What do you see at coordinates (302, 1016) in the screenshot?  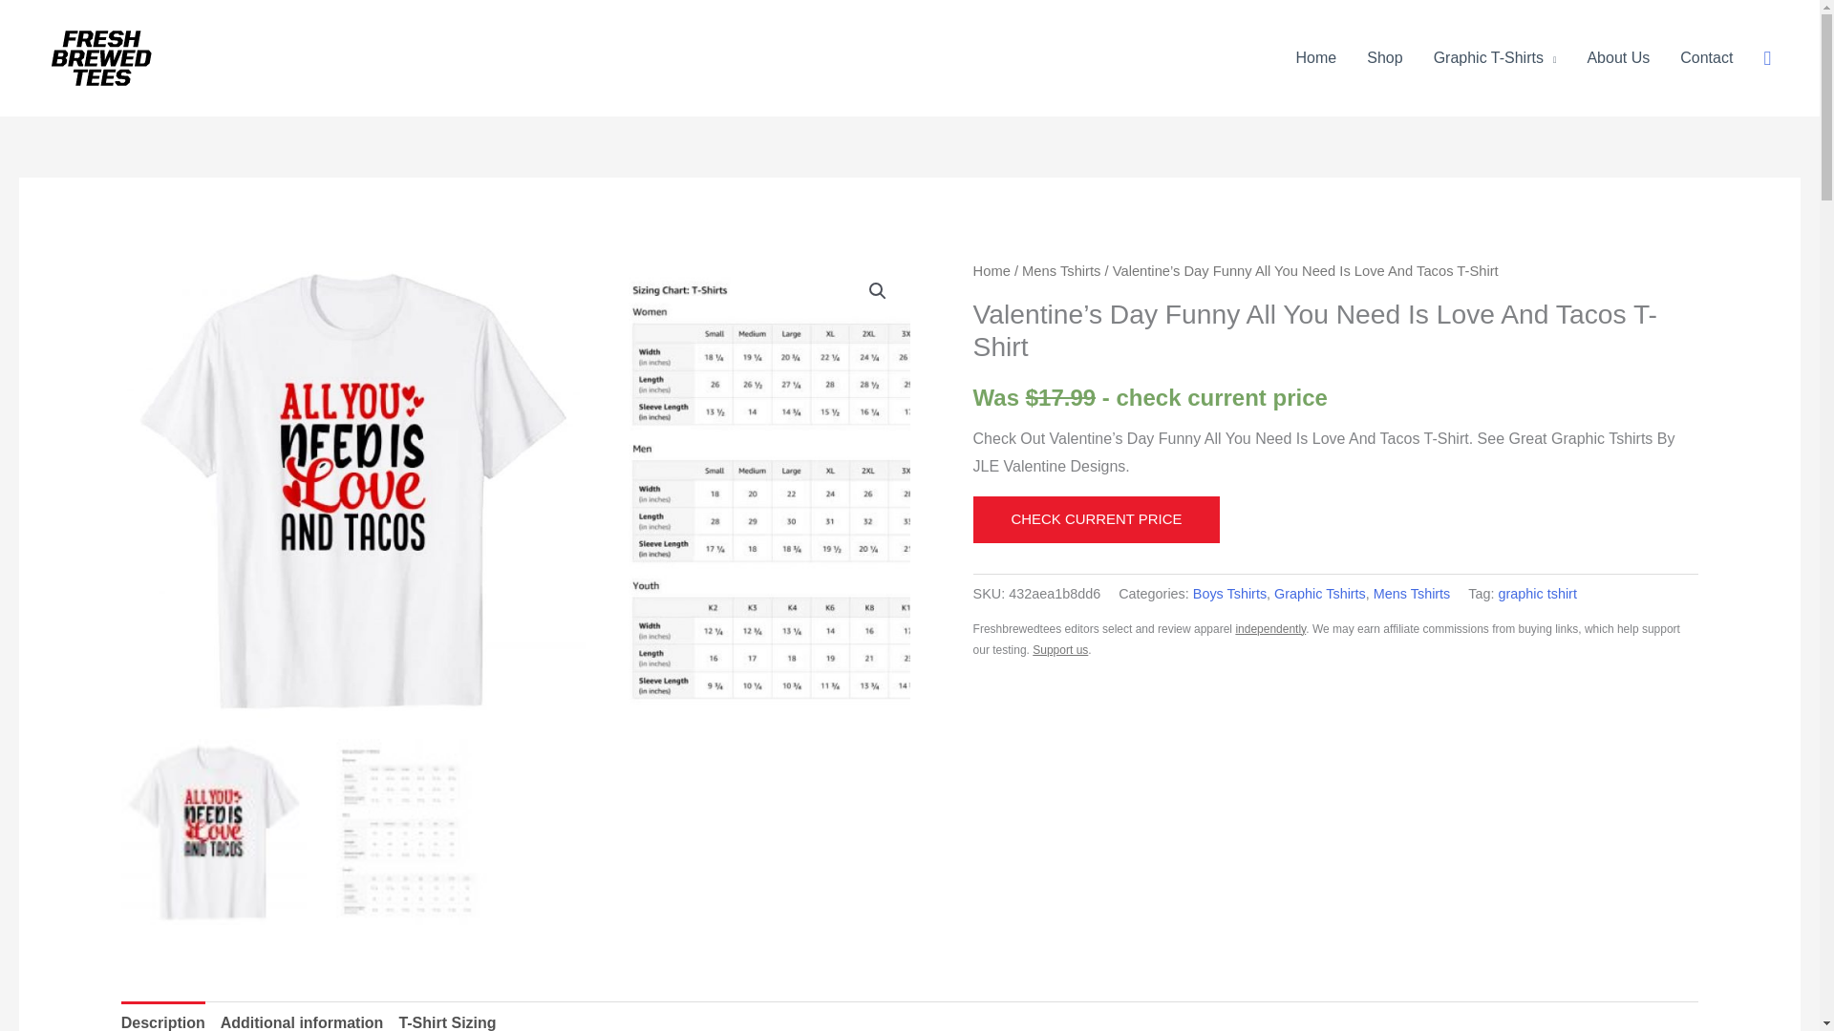 I see `Additional information` at bounding box center [302, 1016].